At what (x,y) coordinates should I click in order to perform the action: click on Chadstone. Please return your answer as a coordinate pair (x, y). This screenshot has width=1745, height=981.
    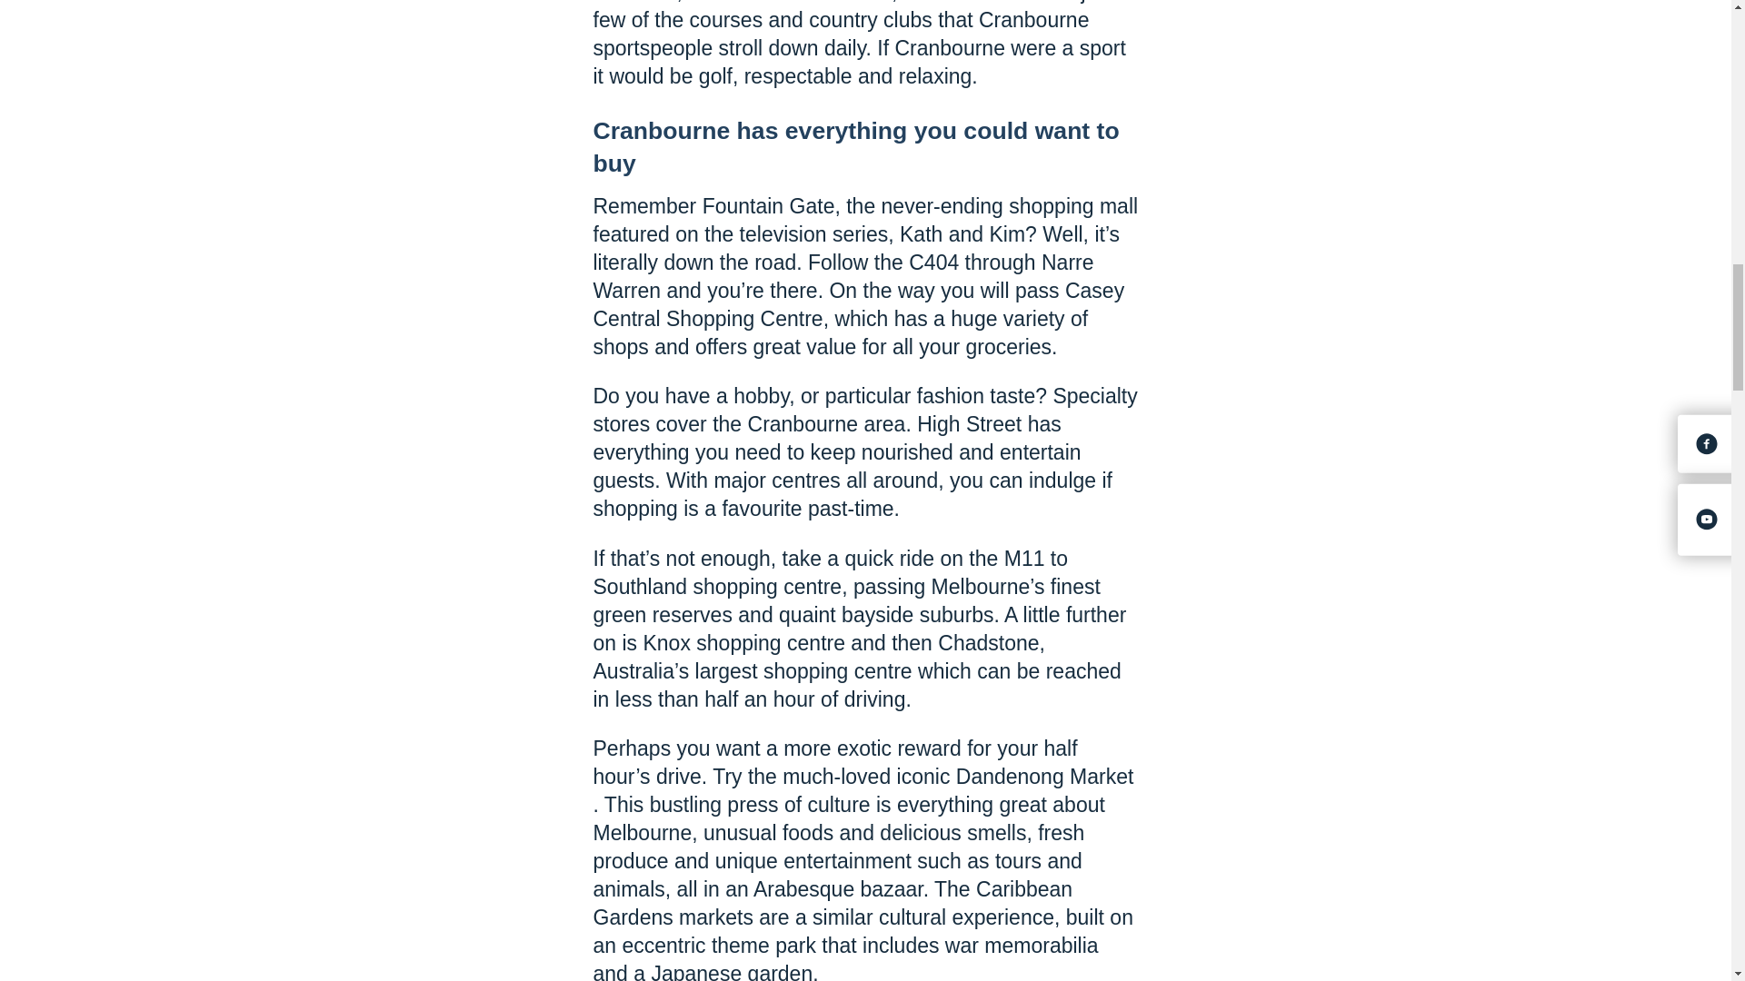
    Looking at the image, I should click on (988, 643).